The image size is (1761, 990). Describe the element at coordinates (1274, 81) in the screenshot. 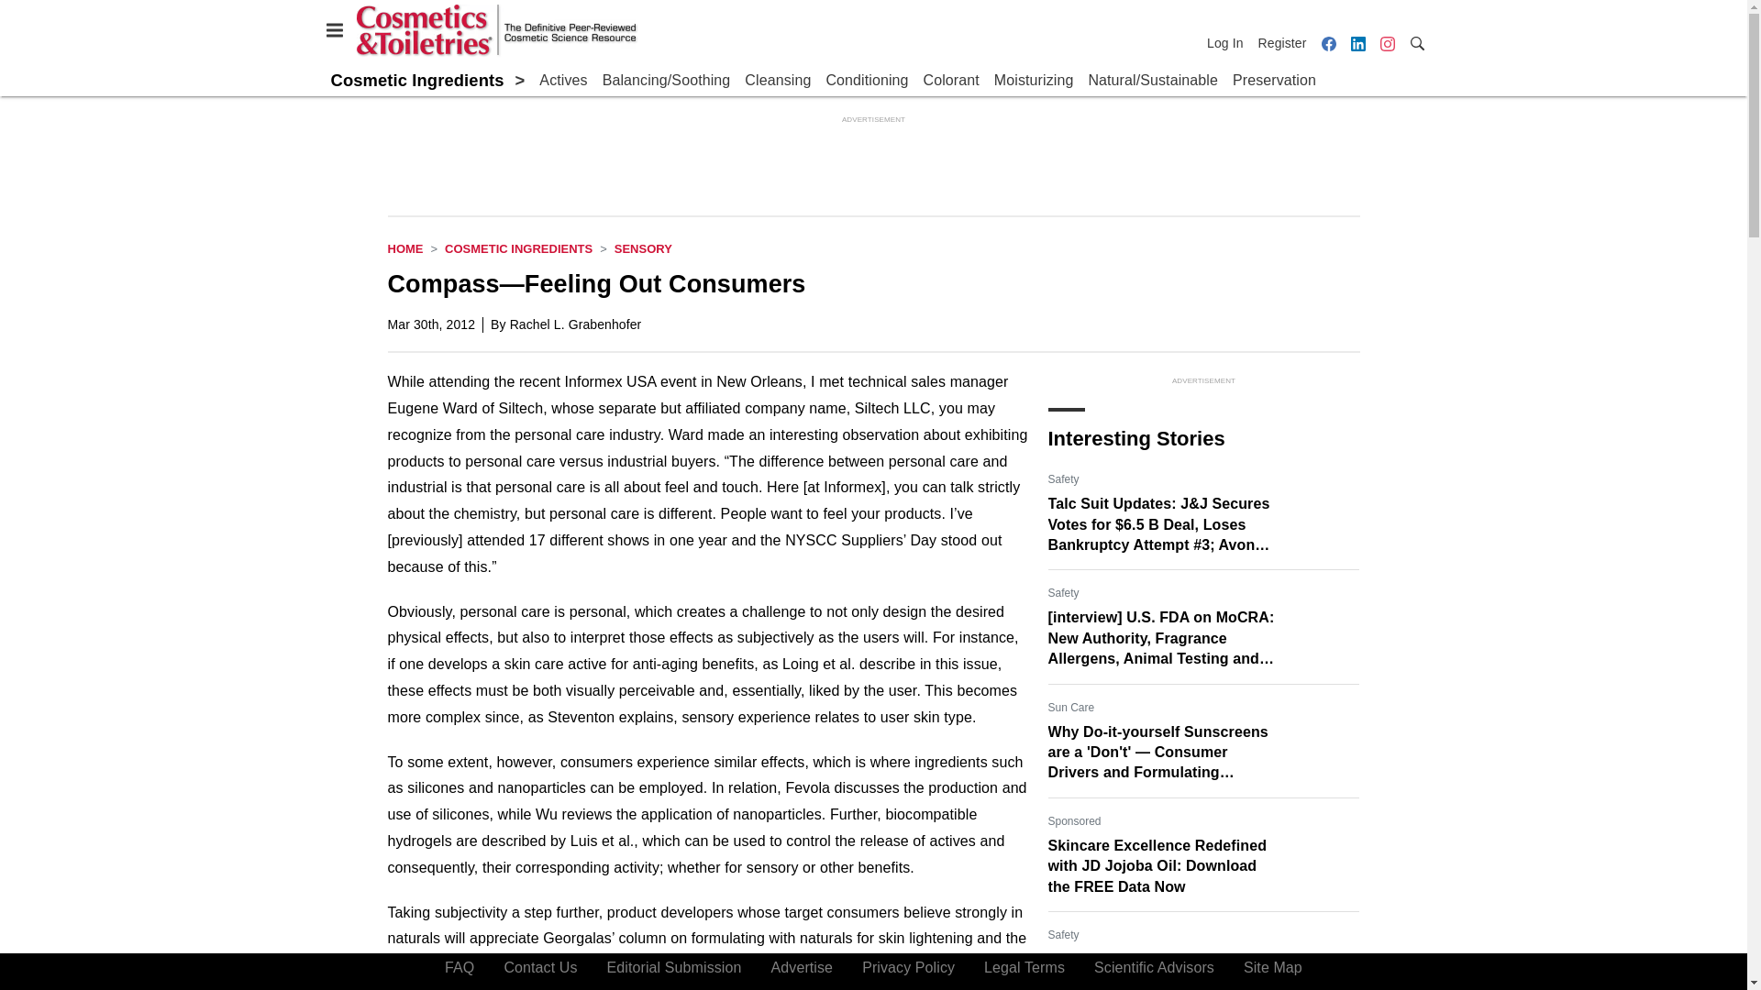

I see `Preservation` at that location.